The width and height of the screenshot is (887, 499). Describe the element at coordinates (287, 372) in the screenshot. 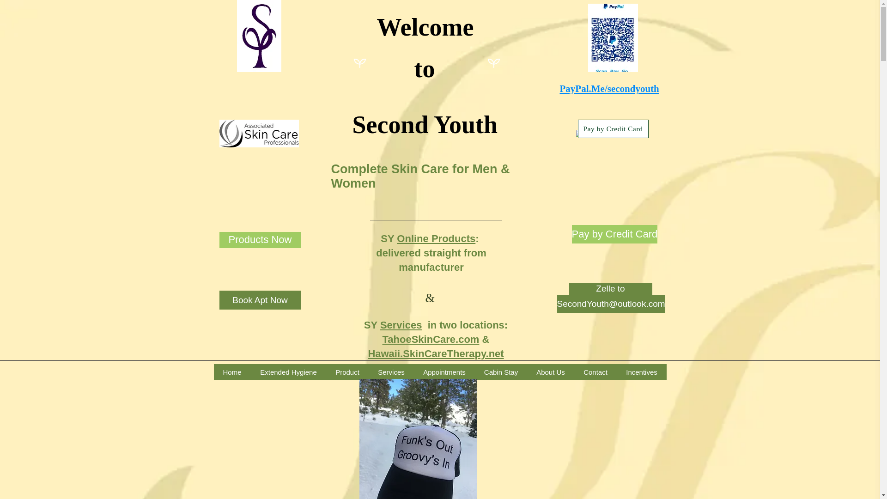

I see `Extended Hygiene` at that location.